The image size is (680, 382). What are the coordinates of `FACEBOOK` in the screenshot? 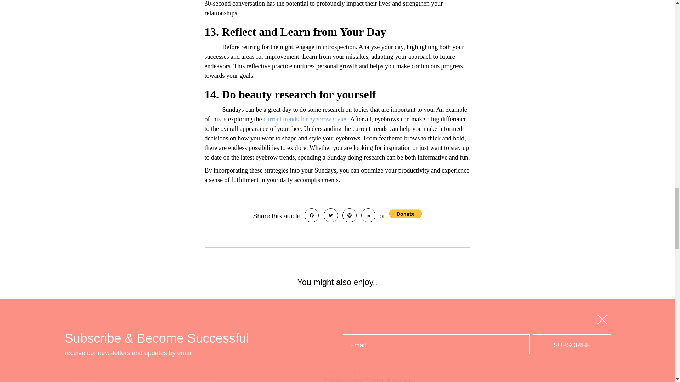 It's located at (312, 215).